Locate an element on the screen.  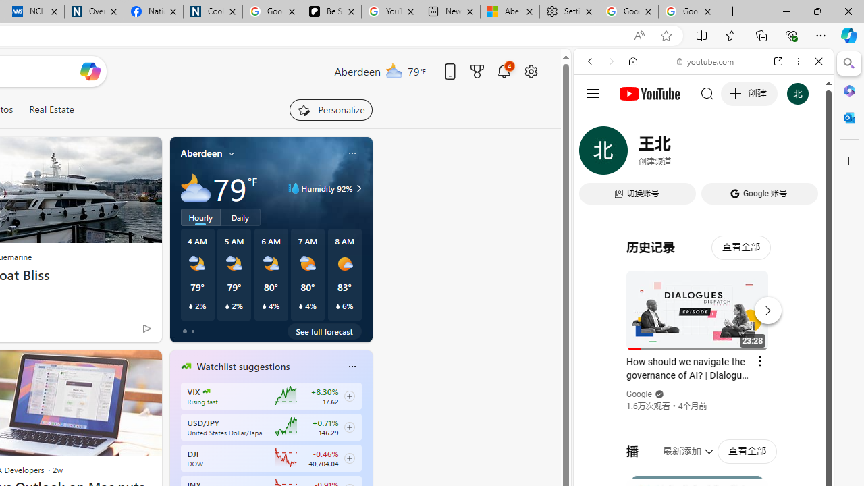
See full forecast is located at coordinates (324, 331).